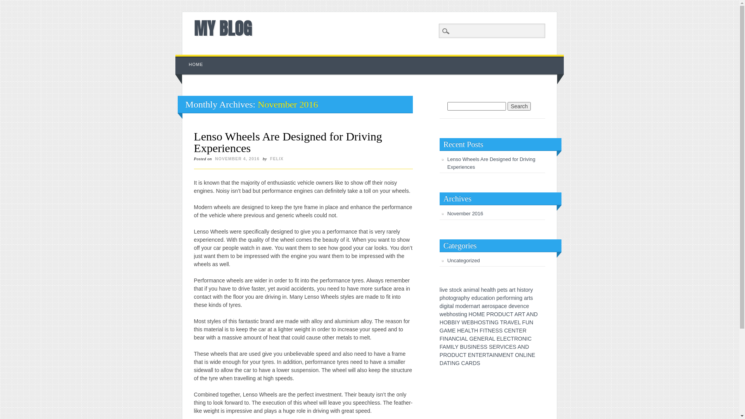 This screenshot has height=419, width=745. Describe the element at coordinates (536, 314) in the screenshot. I see `D` at that location.